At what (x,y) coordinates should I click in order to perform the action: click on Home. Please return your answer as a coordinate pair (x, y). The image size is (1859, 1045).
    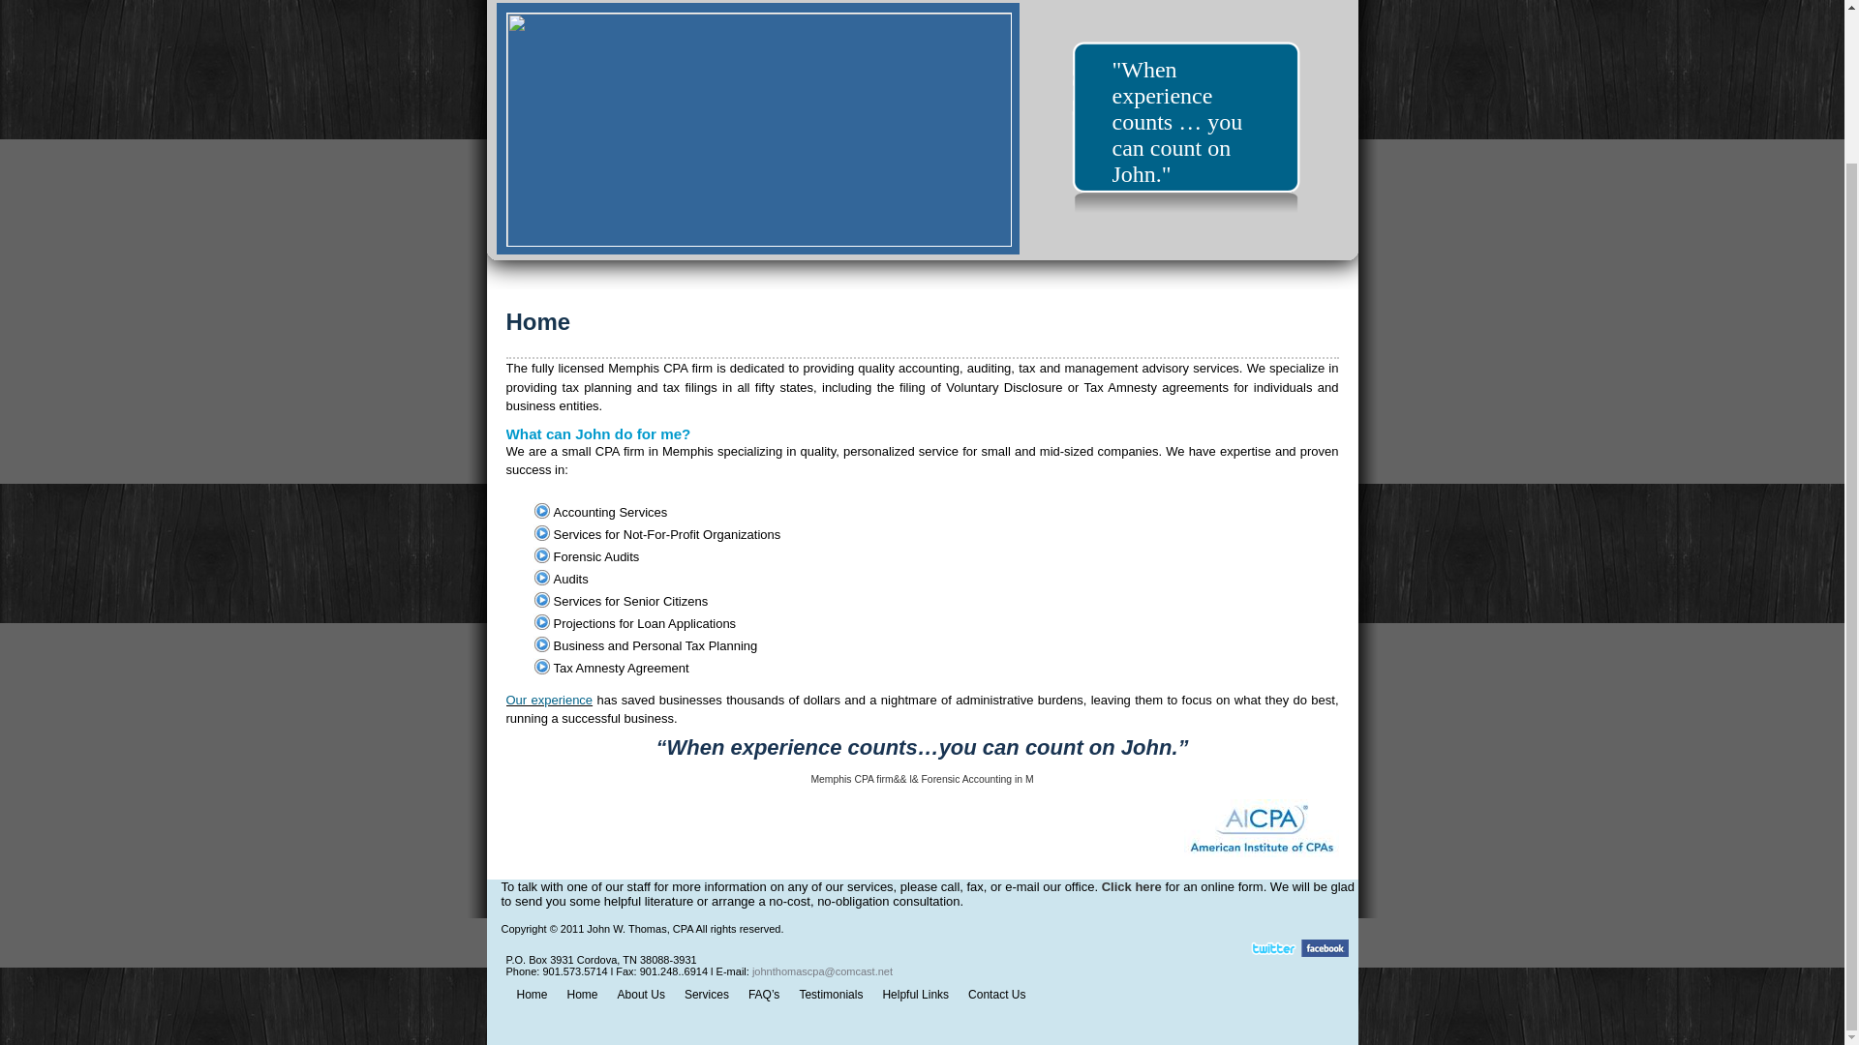
    Looking at the image, I should click on (583, 996).